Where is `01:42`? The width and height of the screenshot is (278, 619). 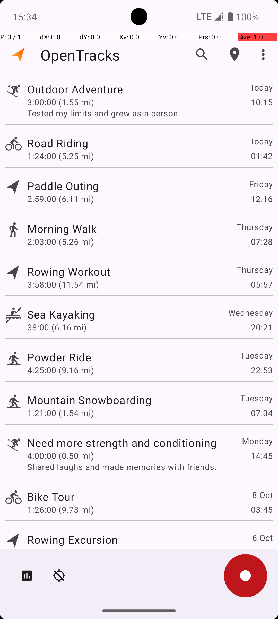 01:42 is located at coordinates (262, 156).